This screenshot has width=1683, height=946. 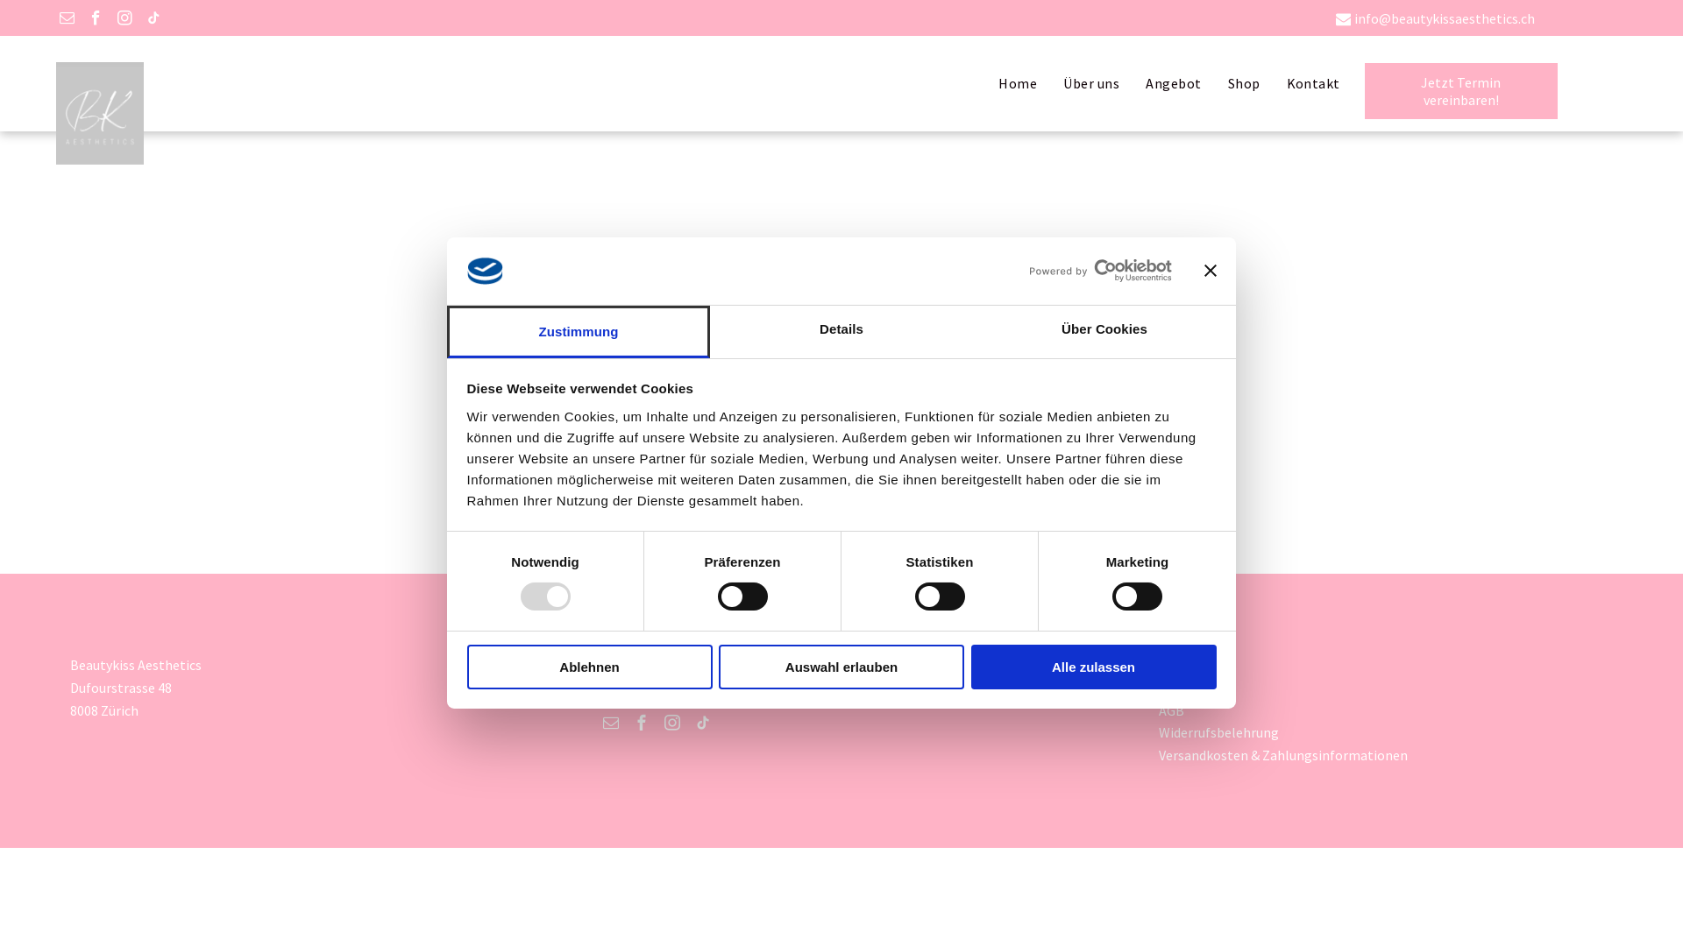 I want to click on Shop, so click(x=1245, y=84).